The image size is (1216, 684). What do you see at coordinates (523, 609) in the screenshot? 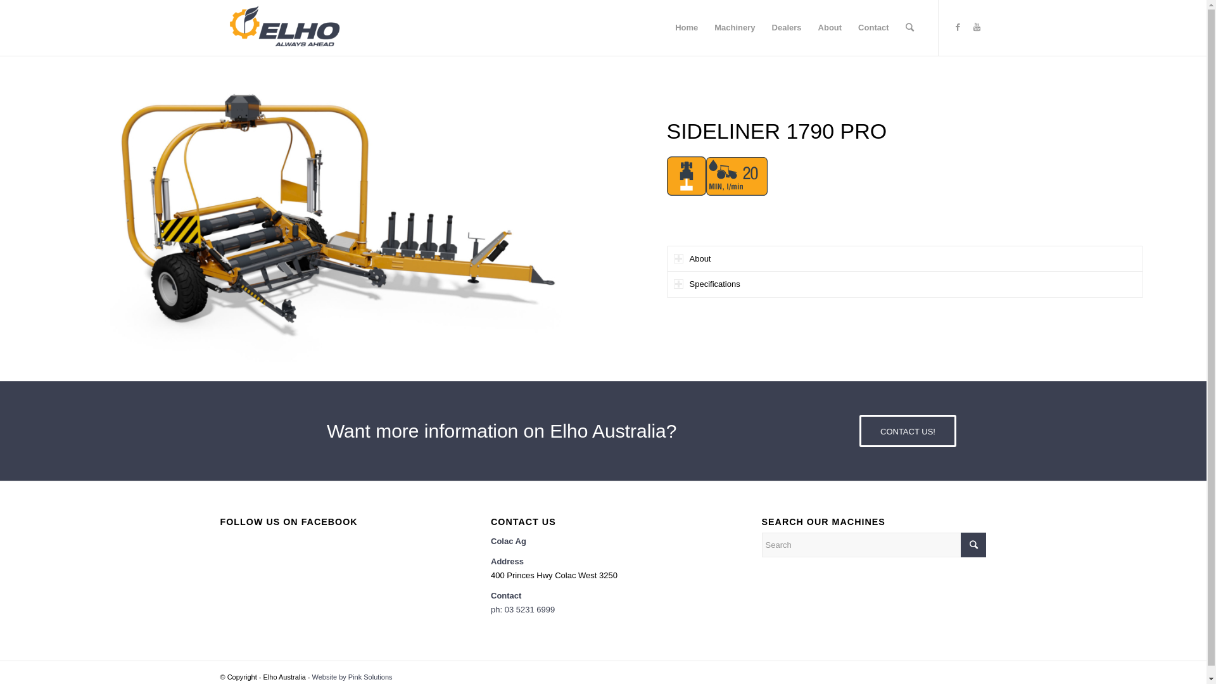
I see `ph: 03 5231 6999` at bounding box center [523, 609].